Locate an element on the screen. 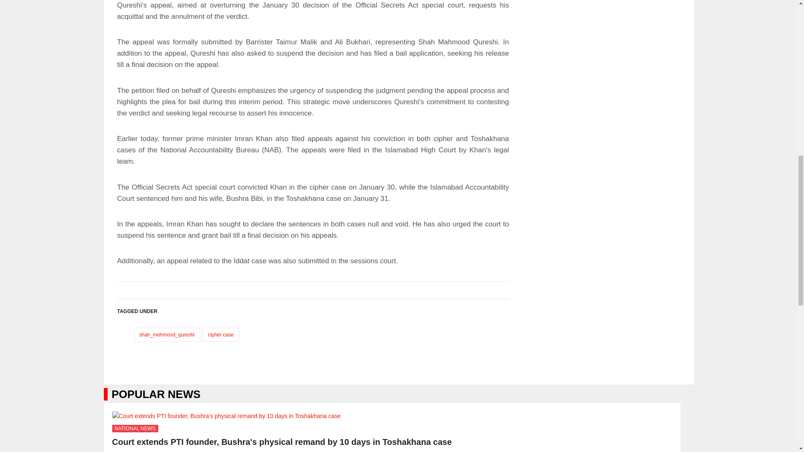 Image resolution: width=804 pixels, height=452 pixels. Advertisement is located at coordinates (313, 410).